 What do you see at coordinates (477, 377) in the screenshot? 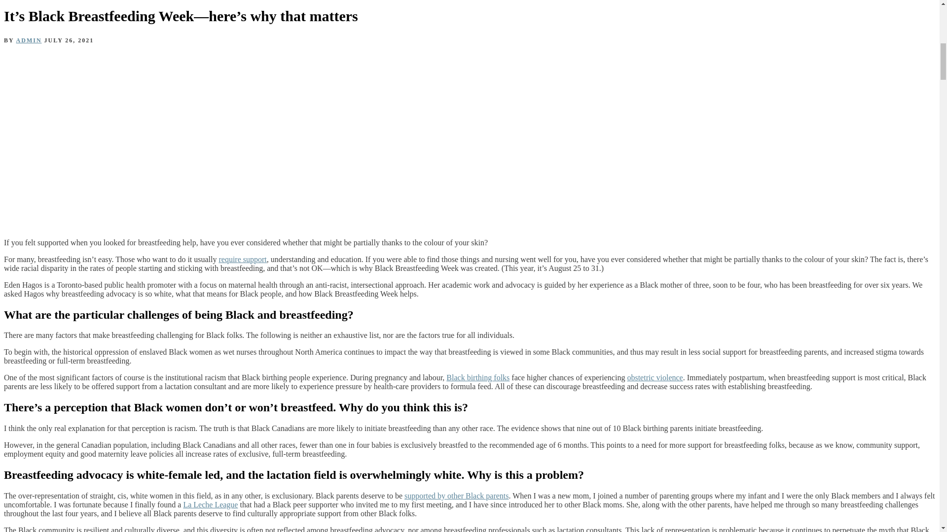
I see `Black birthing folks` at bounding box center [477, 377].